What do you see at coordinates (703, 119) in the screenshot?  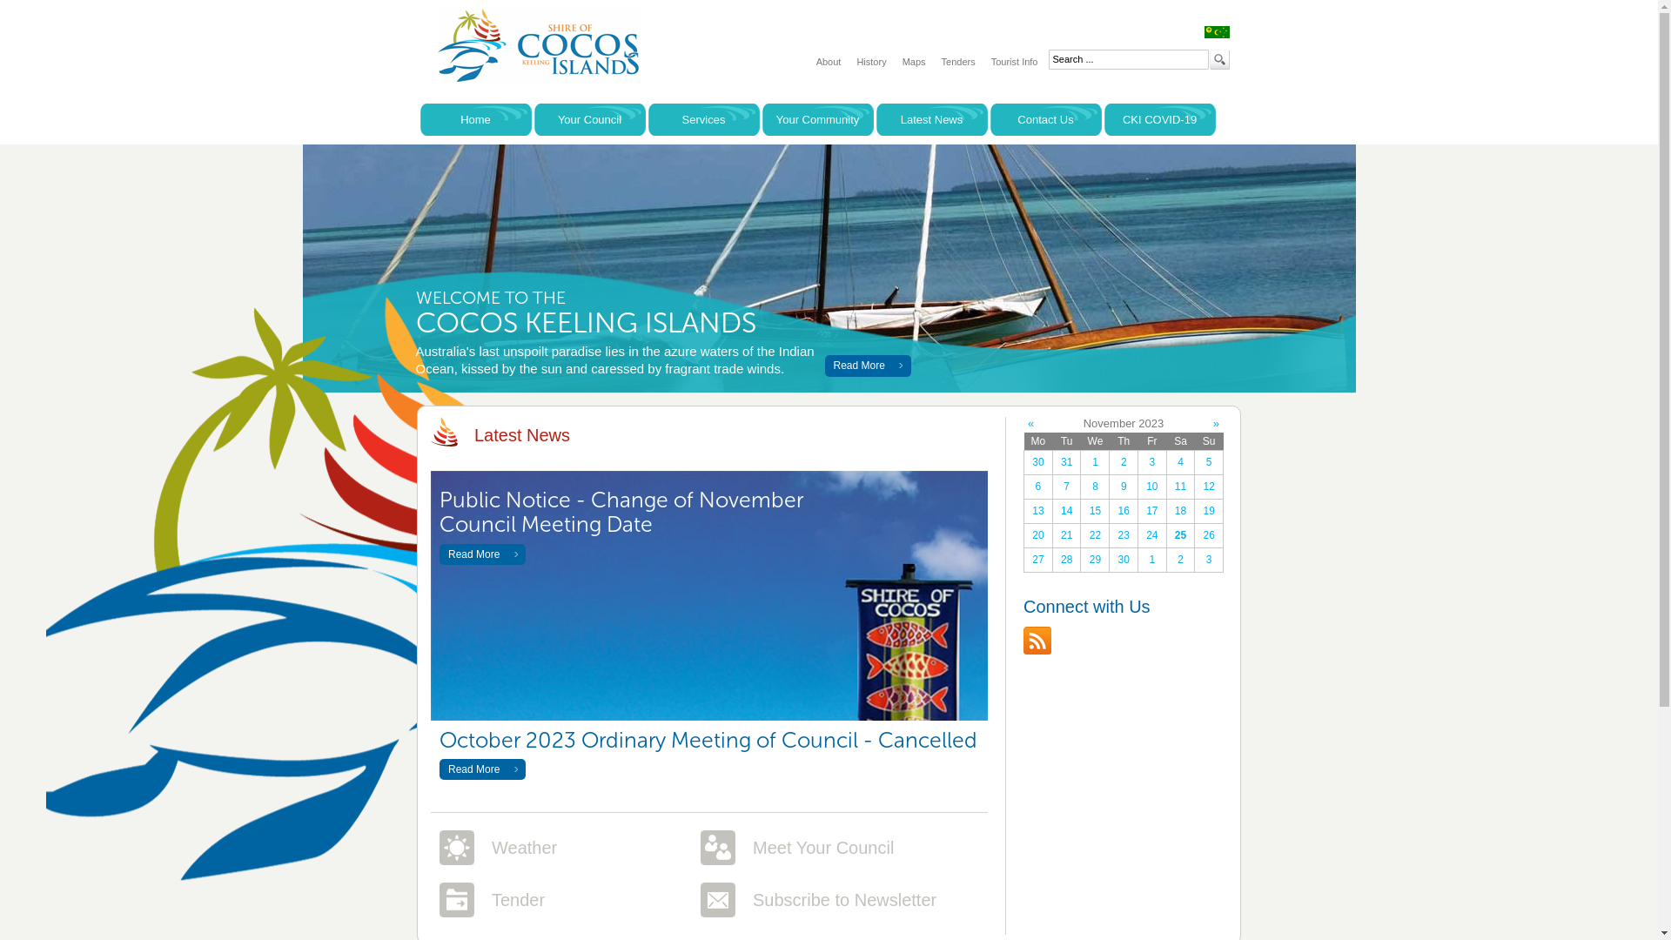 I see `Services` at bounding box center [703, 119].